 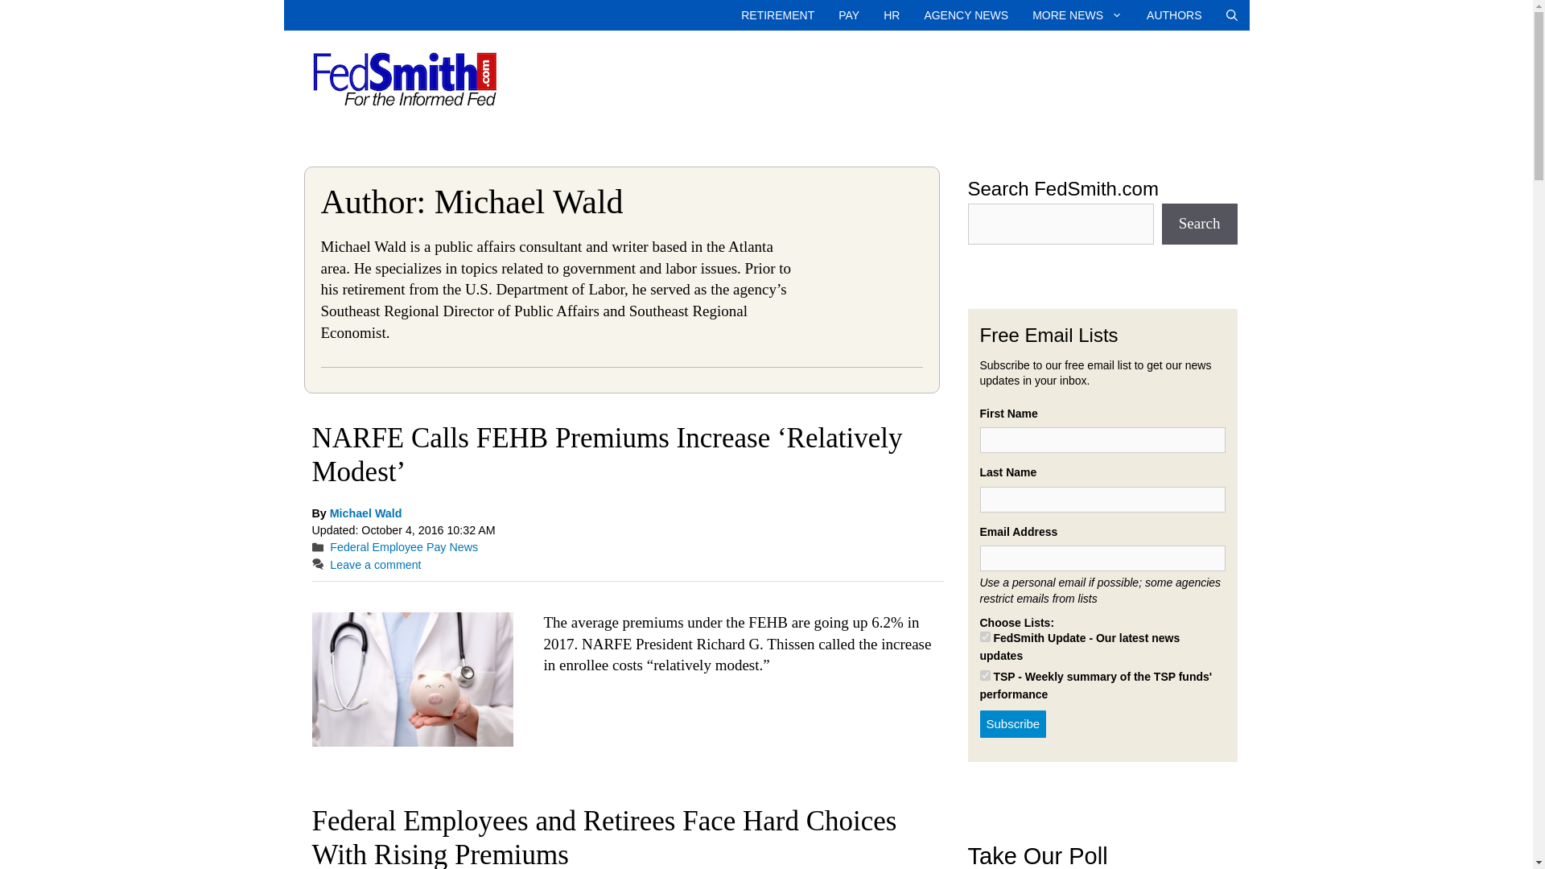 What do you see at coordinates (985, 674) in the screenshot?
I see `2` at bounding box center [985, 674].